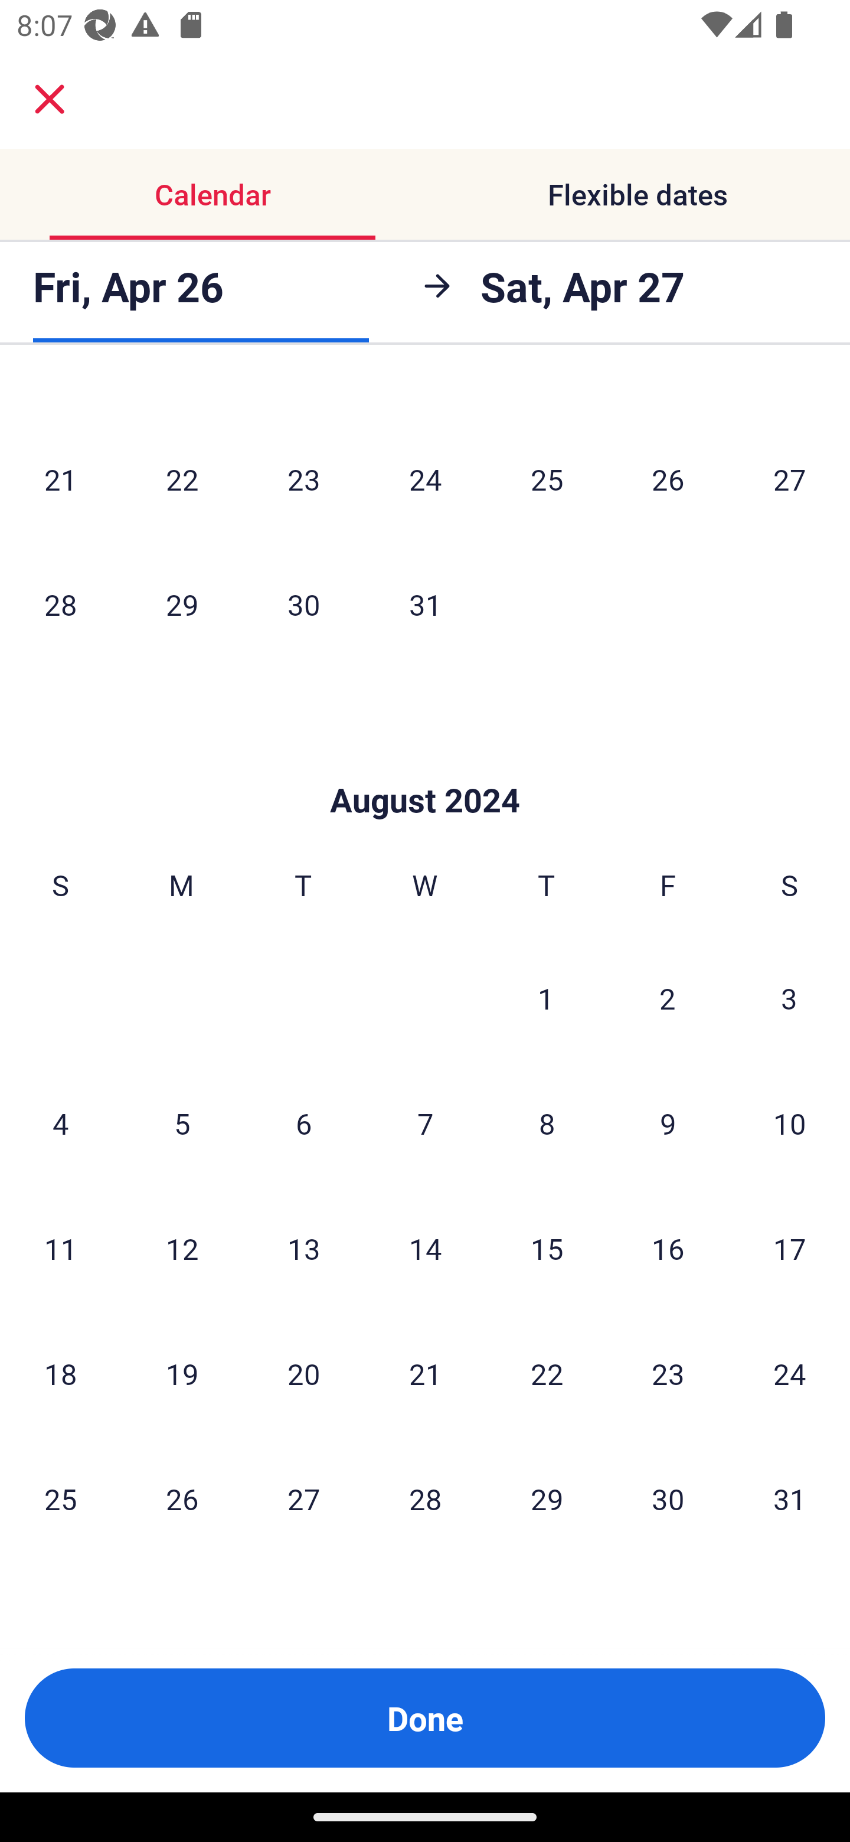  Describe the element at coordinates (790, 479) in the screenshot. I see `27 Saturday, July 27, 2024` at that location.